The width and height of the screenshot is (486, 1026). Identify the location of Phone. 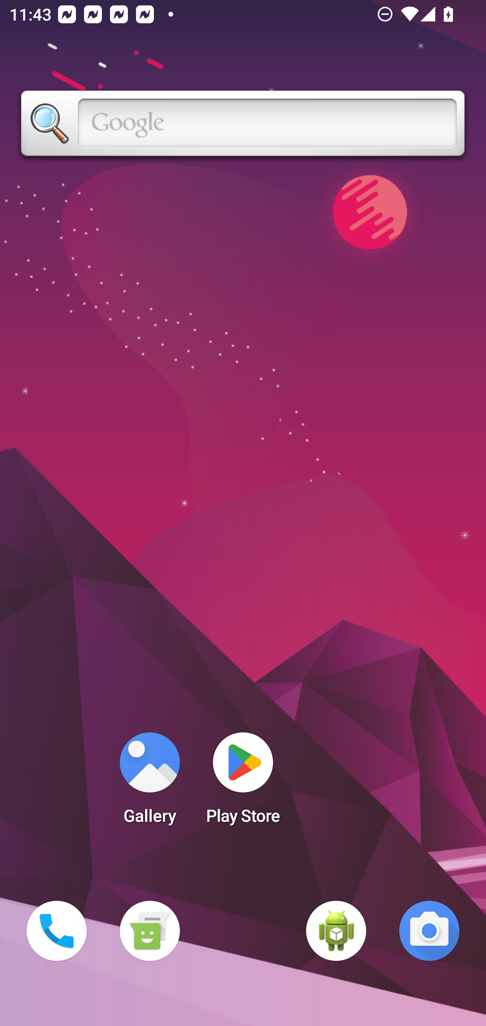
(57, 931).